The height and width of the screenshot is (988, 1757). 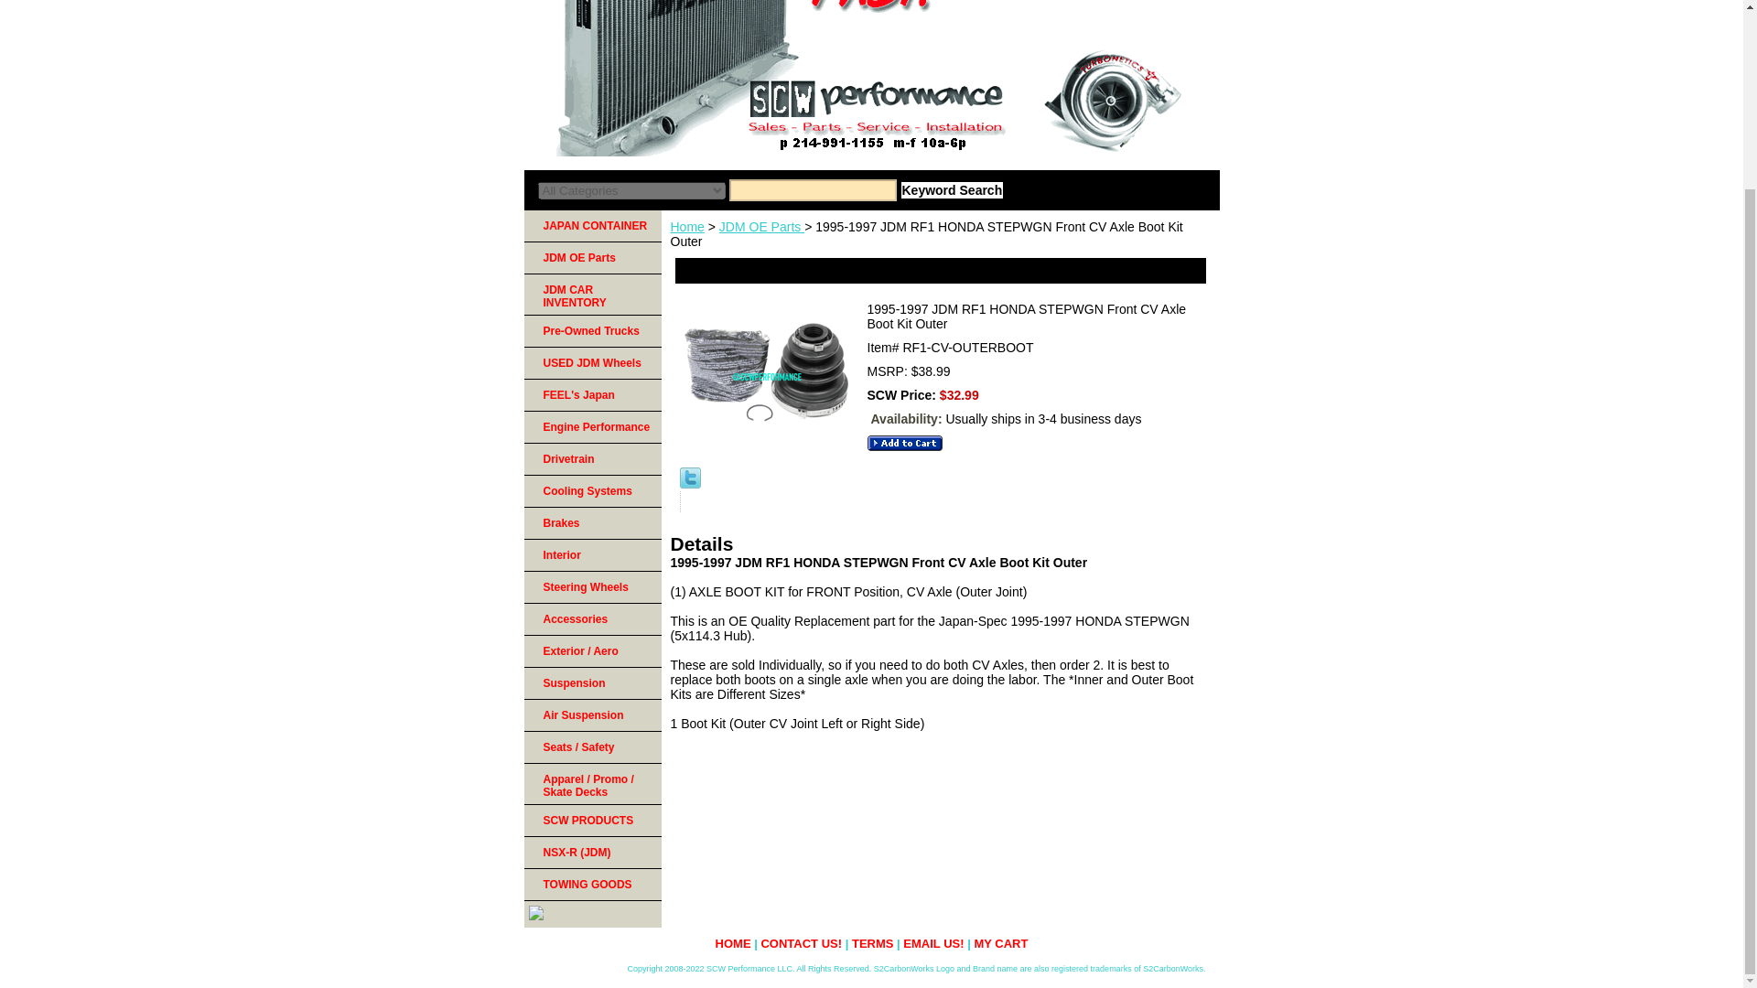 What do you see at coordinates (688, 483) in the screenshot?
I see `Tweet` at bounding box center [688, 483].